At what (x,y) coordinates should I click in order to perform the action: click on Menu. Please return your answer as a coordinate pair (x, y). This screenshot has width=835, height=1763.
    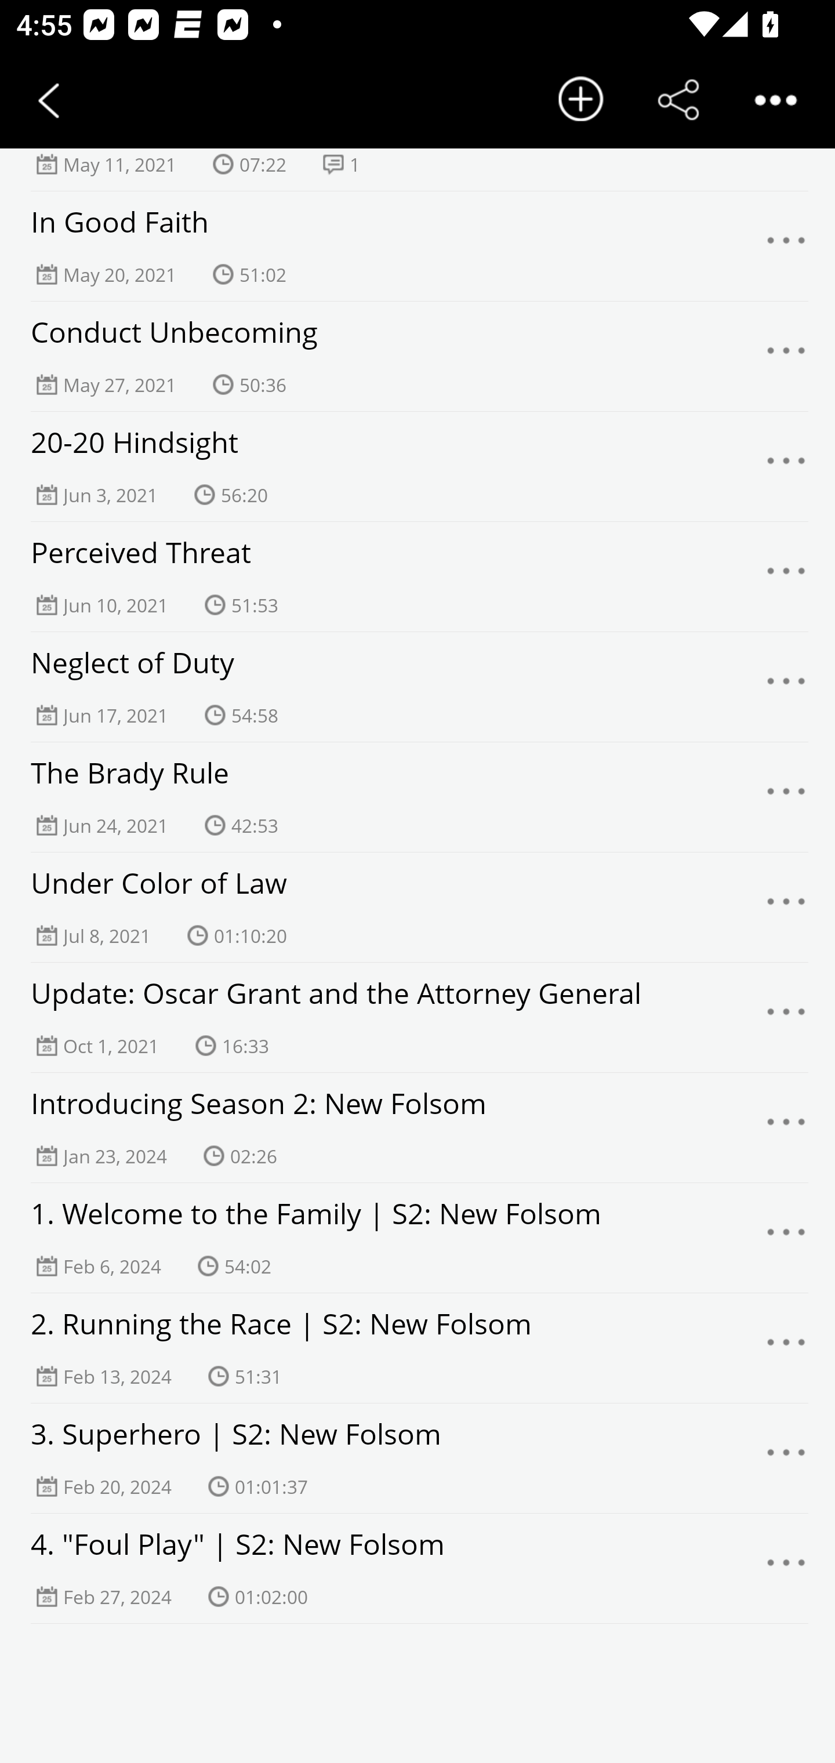
    Looking at the image, I should click on (786, 357).